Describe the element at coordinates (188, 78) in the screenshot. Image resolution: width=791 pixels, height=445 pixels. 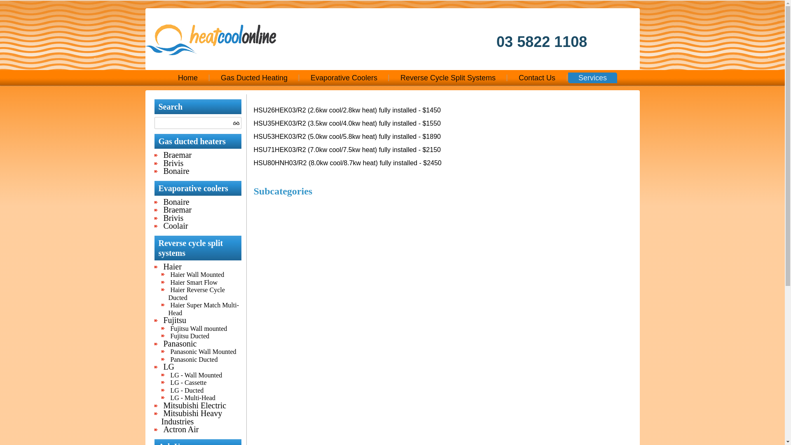
I see `Home` at that location.